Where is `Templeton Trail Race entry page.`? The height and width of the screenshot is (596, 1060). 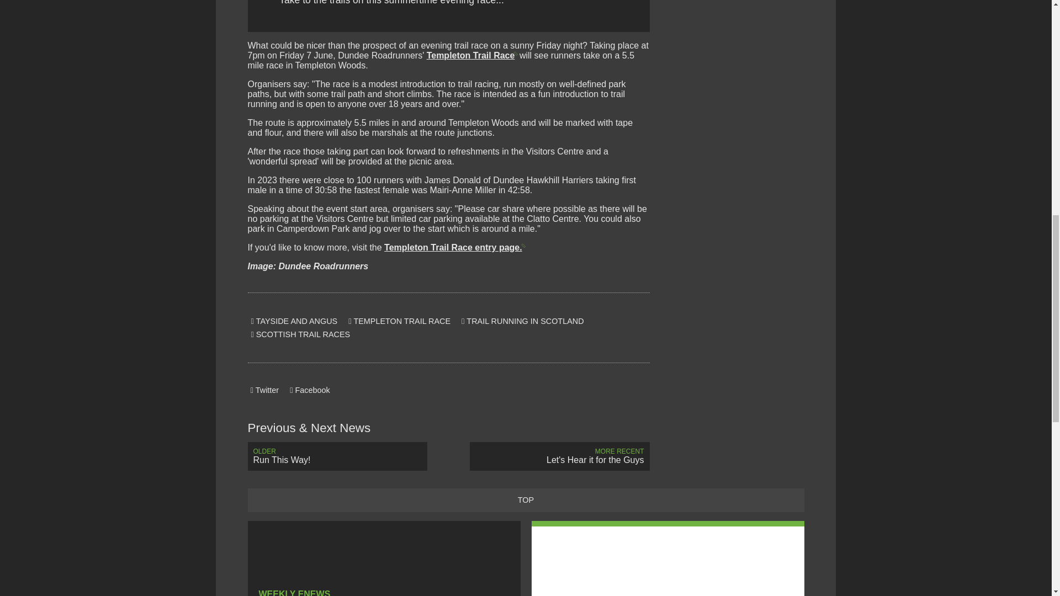 Templeton Trail Race entry page. is located at coordinates (454, 247).